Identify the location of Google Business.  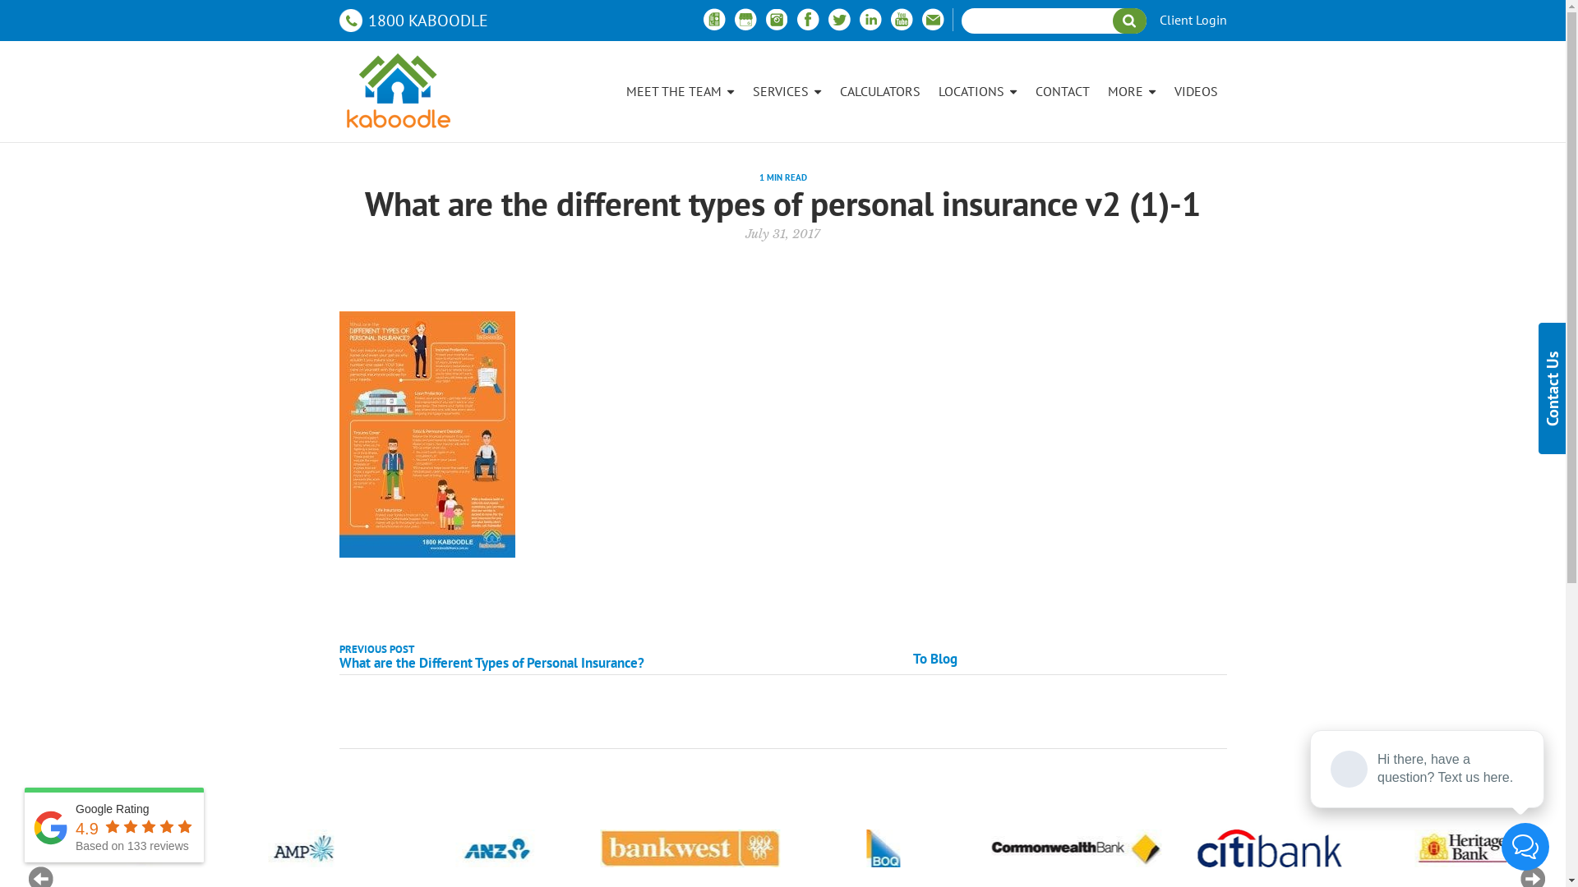
(745, 20).